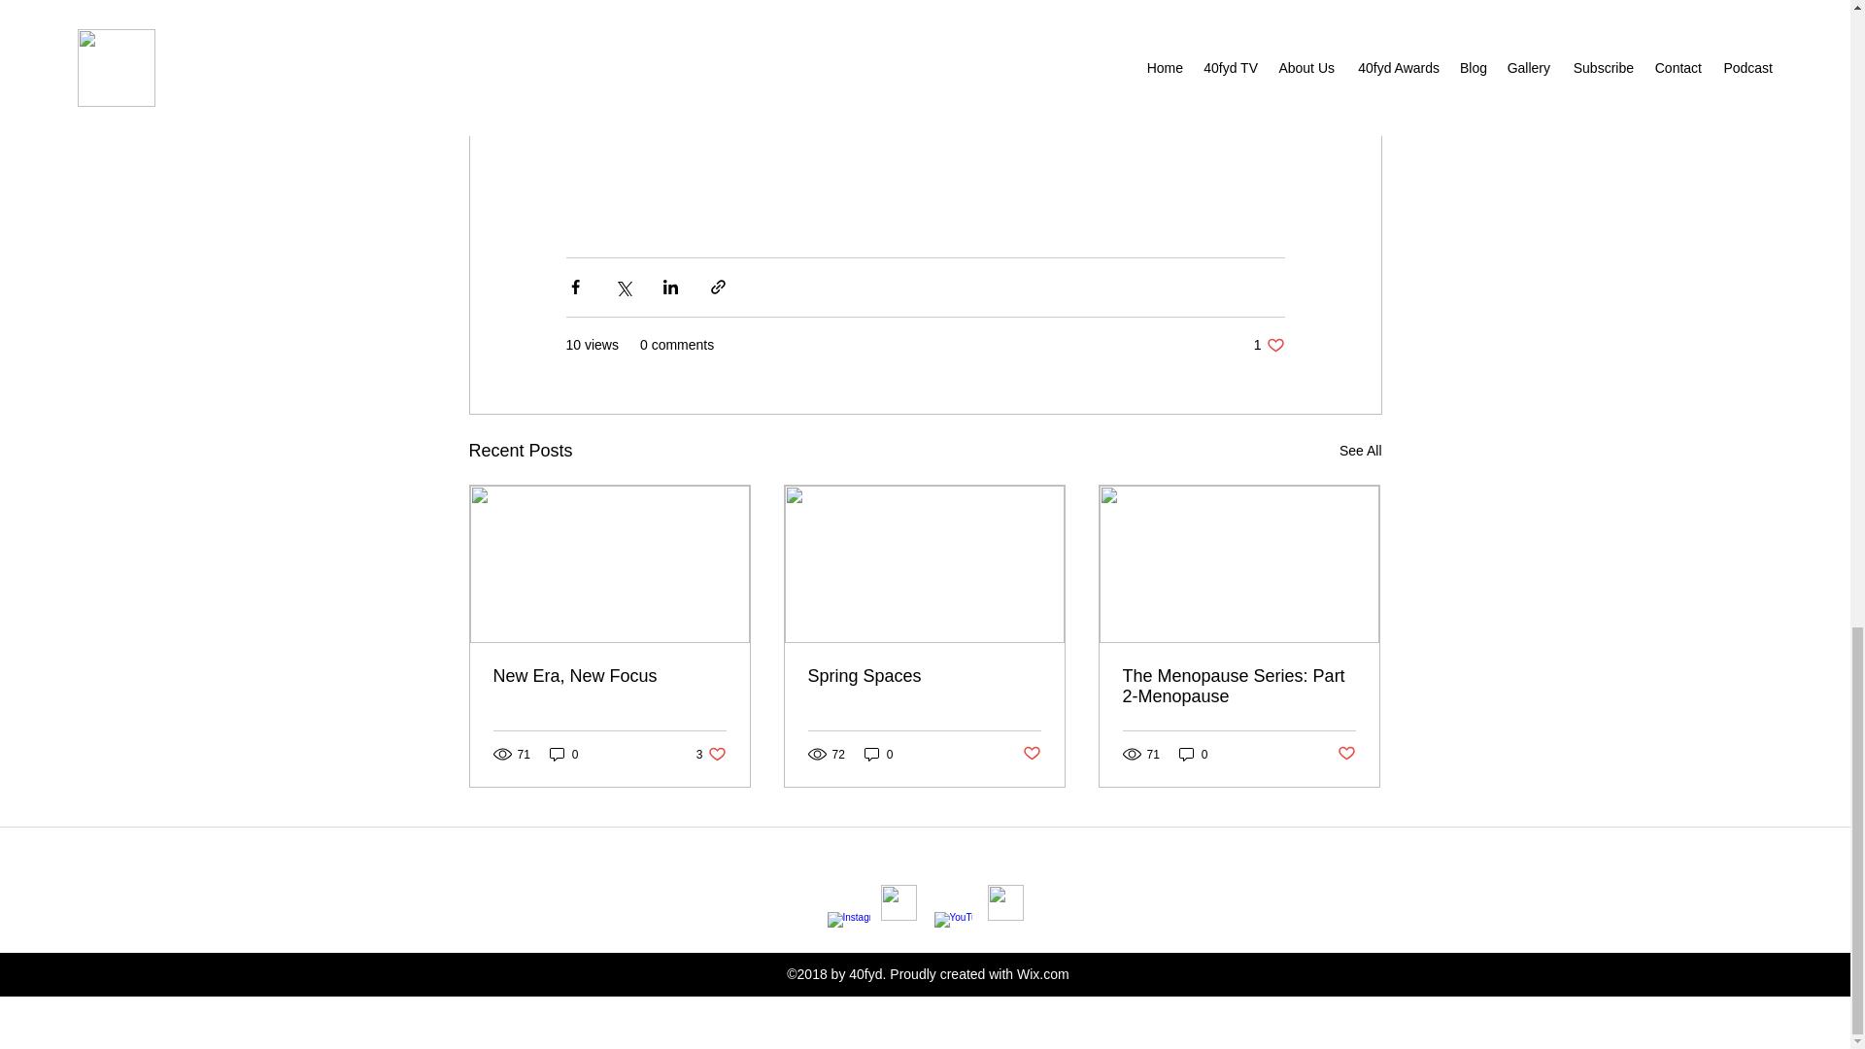 This screenshot has width=1865, height=1049. I want to click on New Era, New Focus, so click(563, 754).